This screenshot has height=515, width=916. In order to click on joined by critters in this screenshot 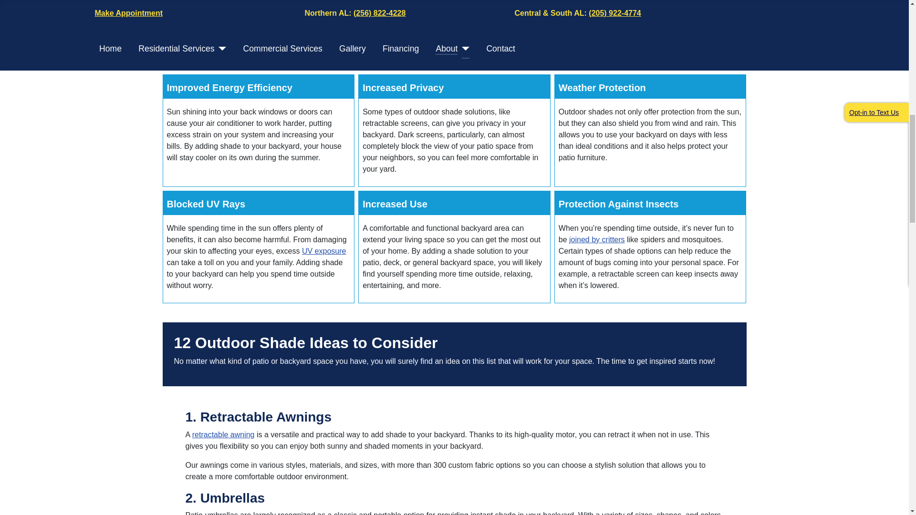, I will do `click(596, 239)`.